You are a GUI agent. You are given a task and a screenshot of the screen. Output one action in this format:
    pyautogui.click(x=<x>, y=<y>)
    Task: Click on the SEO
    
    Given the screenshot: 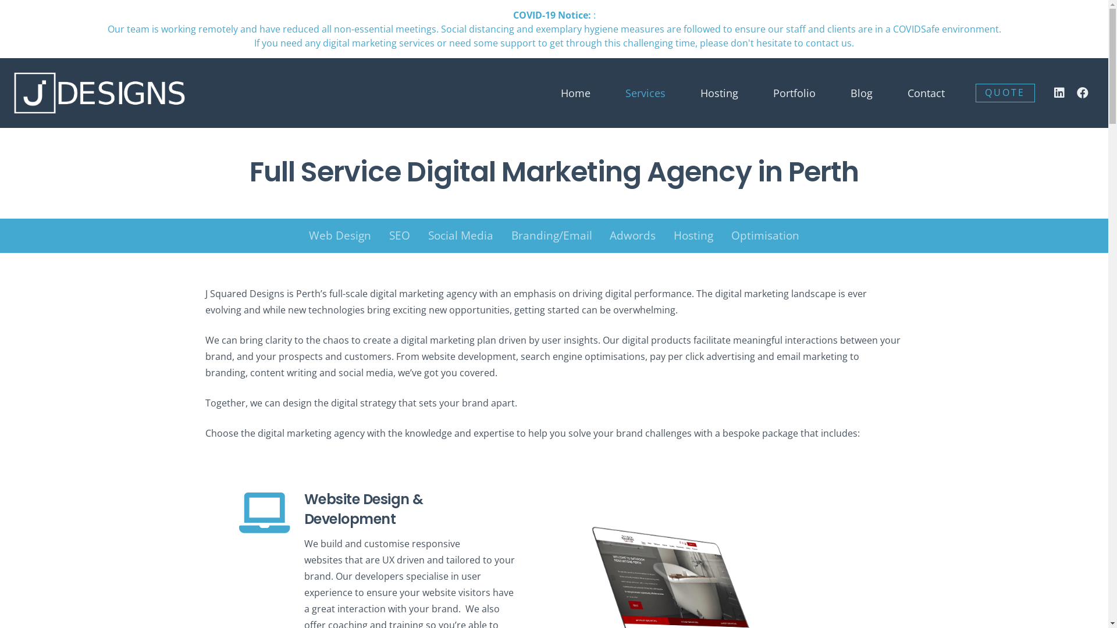 What is the action you would take?
    pyautogui.click(x=400, y=236)
    